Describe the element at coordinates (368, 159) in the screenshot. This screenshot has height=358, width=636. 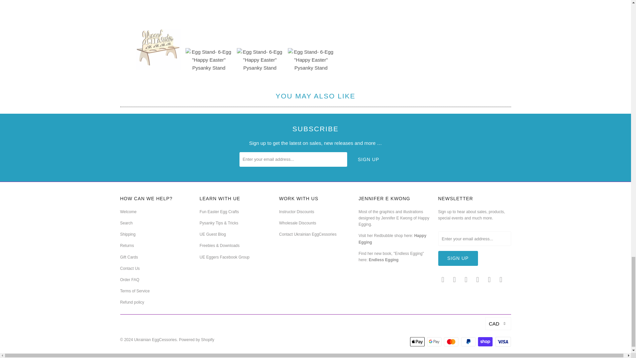
I see `Sign Up` at that location.